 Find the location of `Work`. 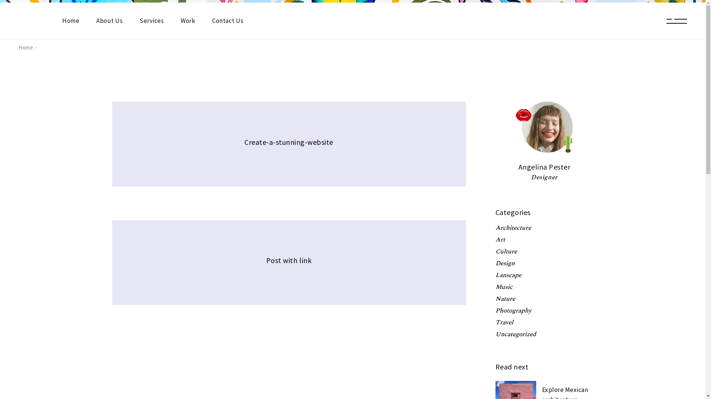

Work is located at coordinates (397, 265).